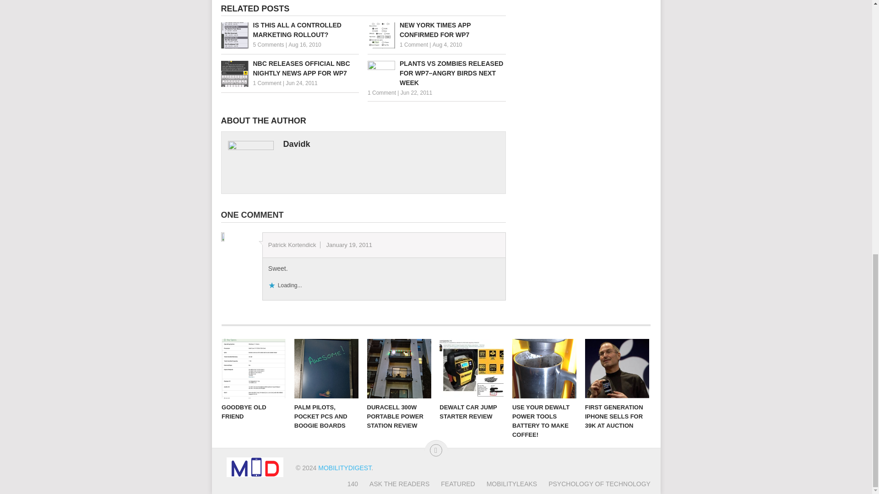 The height and width of the screenshot is (494, 879). Describe the element at coordinates (414, 44) in the screenshot. I see `1 Comment` at that location.